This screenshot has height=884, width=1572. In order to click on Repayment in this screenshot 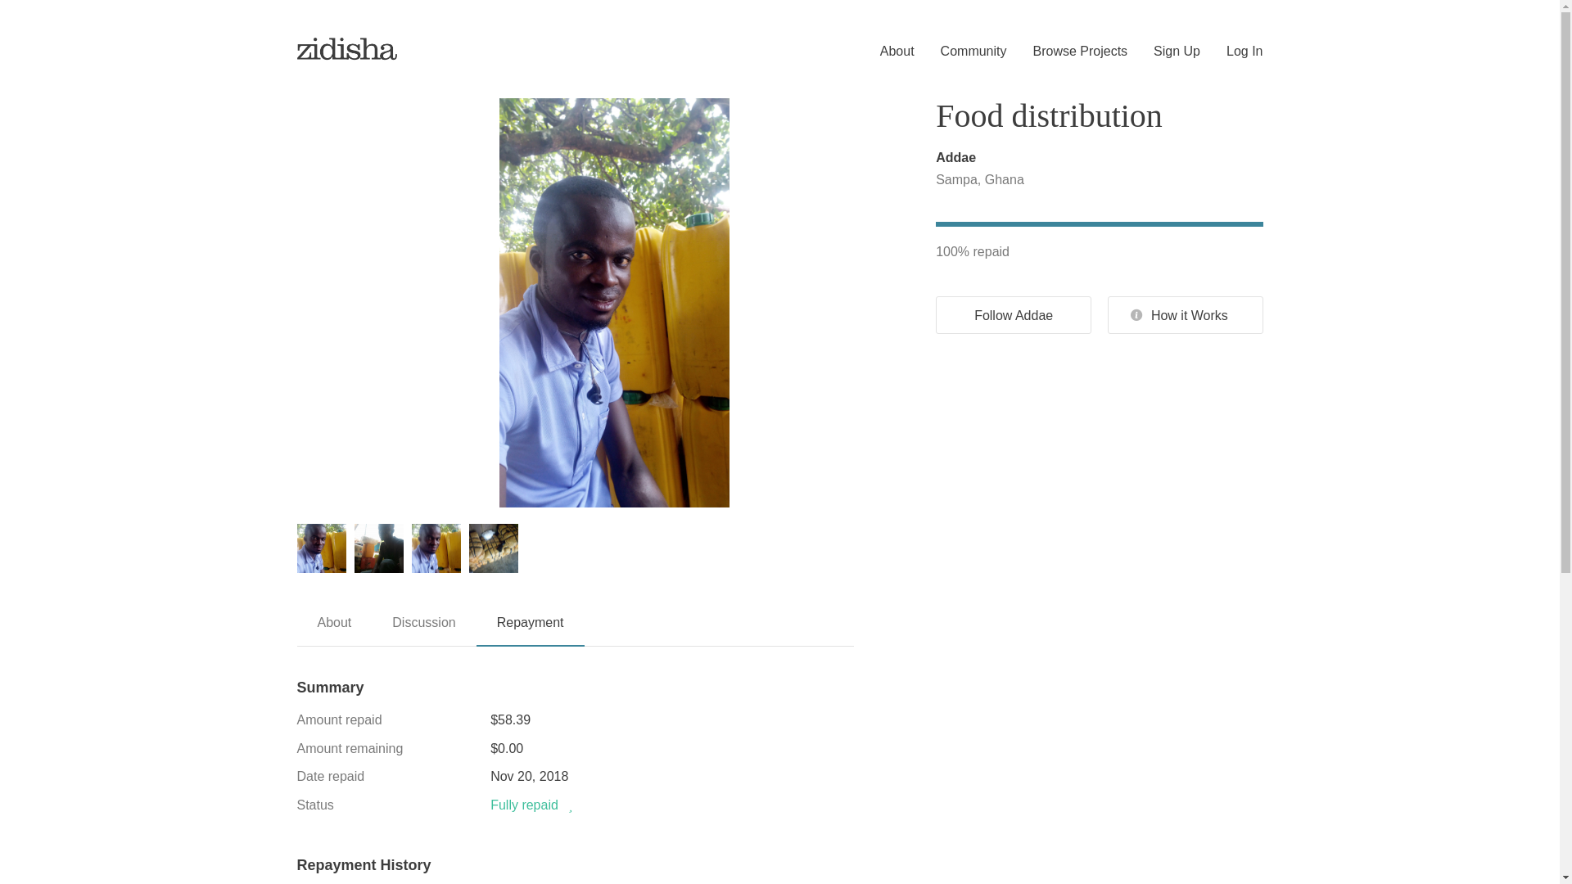, I will do `click(531, 629)`.